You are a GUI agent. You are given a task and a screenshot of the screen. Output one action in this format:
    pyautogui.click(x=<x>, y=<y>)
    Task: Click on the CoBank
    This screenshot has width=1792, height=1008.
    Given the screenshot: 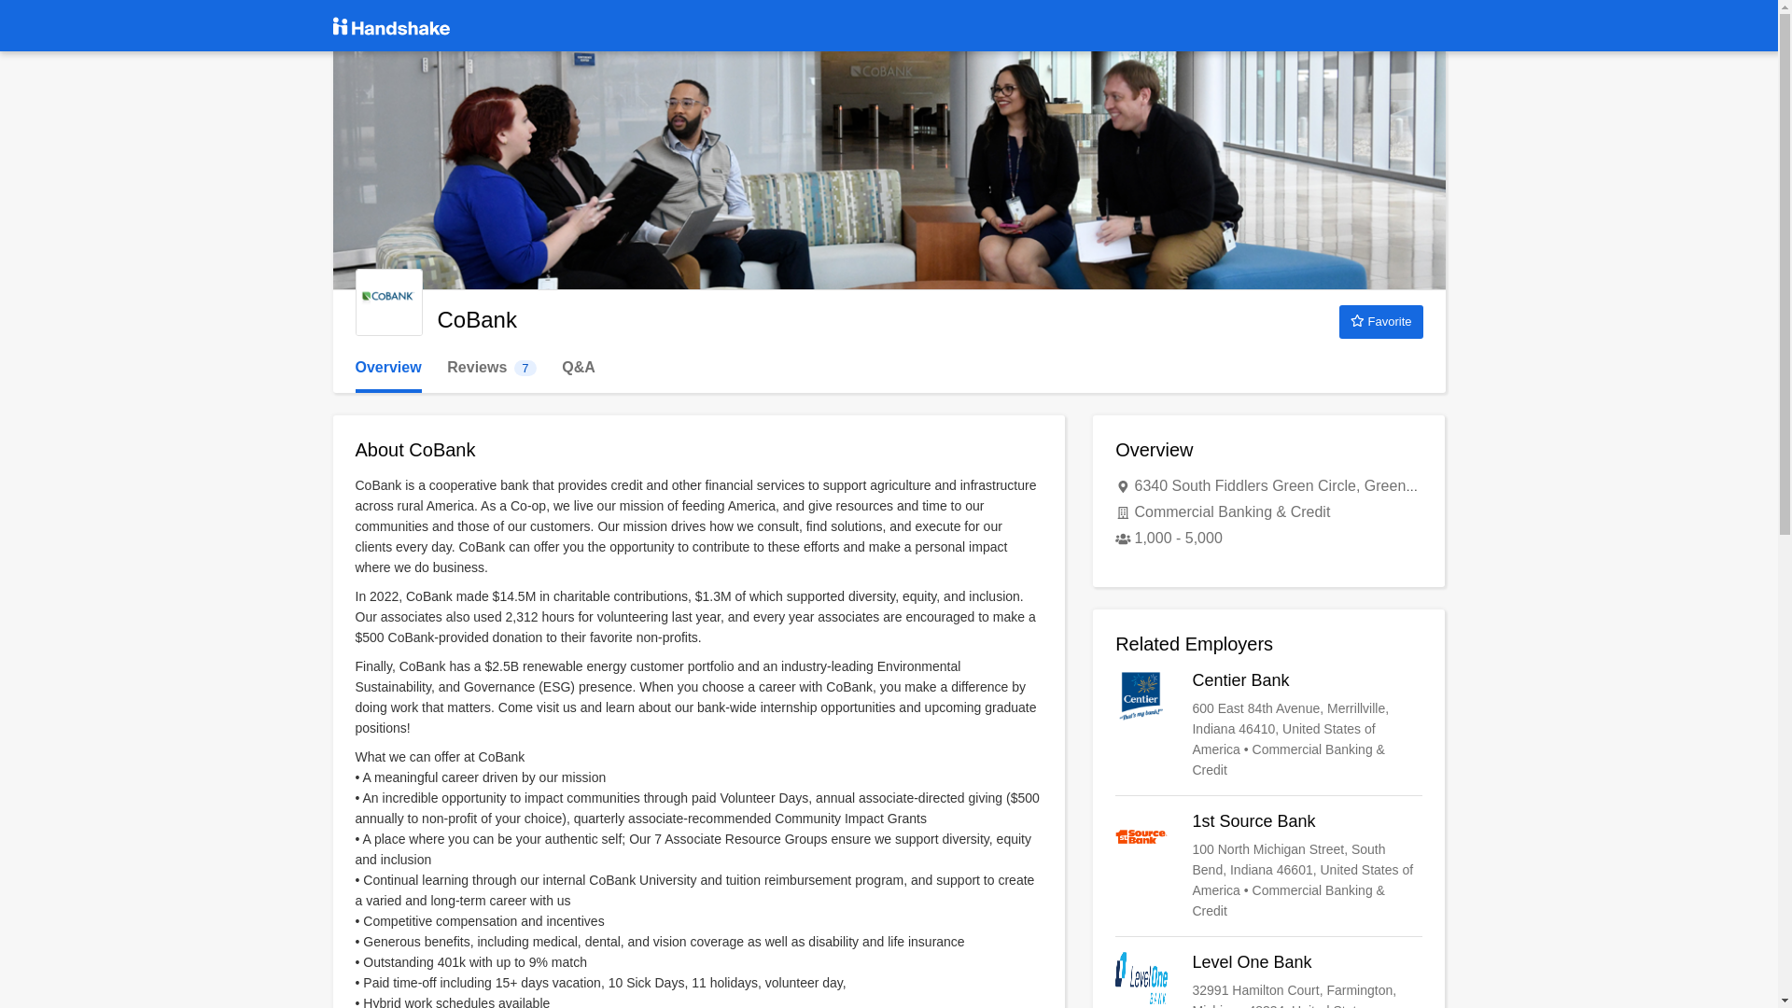 What is the action you would take?
    pyautogui.click(x=388, y=368)
    